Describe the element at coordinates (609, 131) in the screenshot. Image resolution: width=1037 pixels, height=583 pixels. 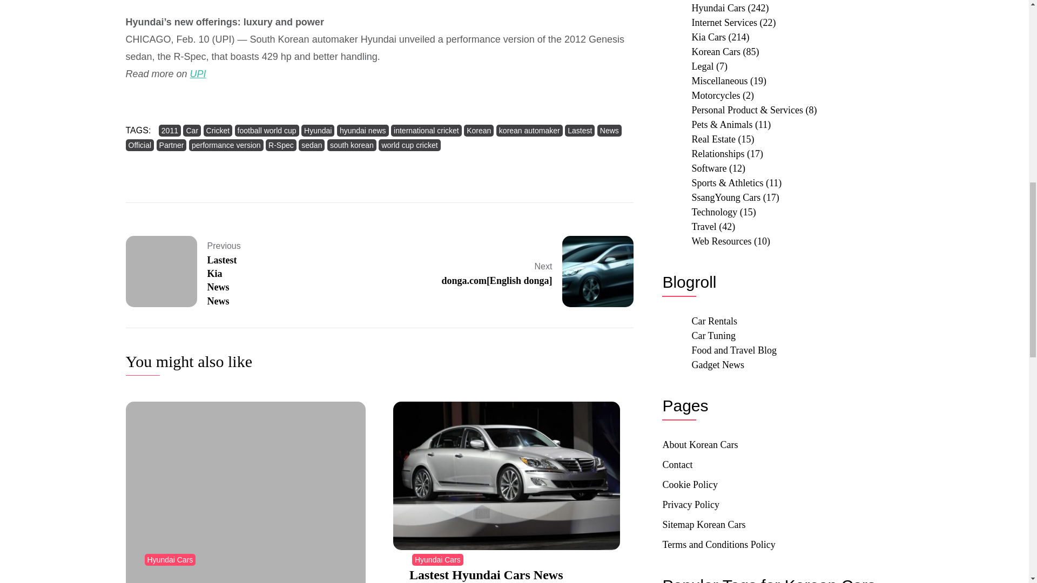
I see `News` at that location.